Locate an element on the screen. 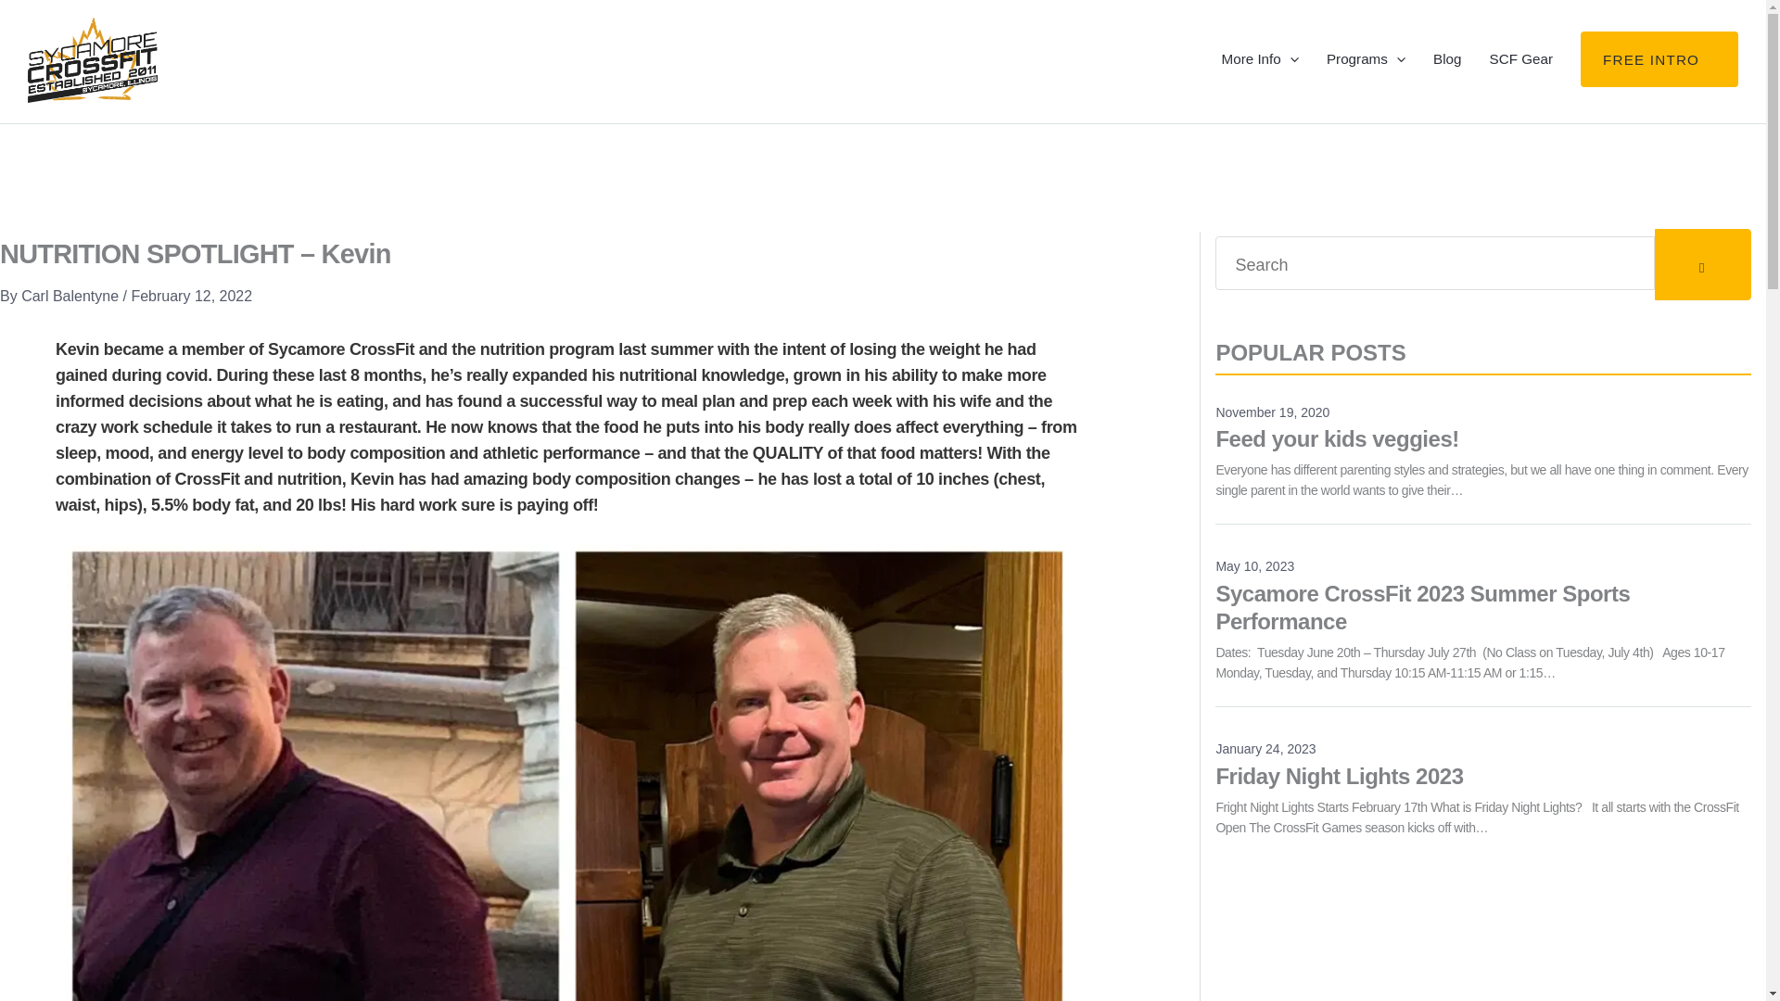 This screenshot has width=1780, height=1001. Blog is located at coordinates (1446, 85).